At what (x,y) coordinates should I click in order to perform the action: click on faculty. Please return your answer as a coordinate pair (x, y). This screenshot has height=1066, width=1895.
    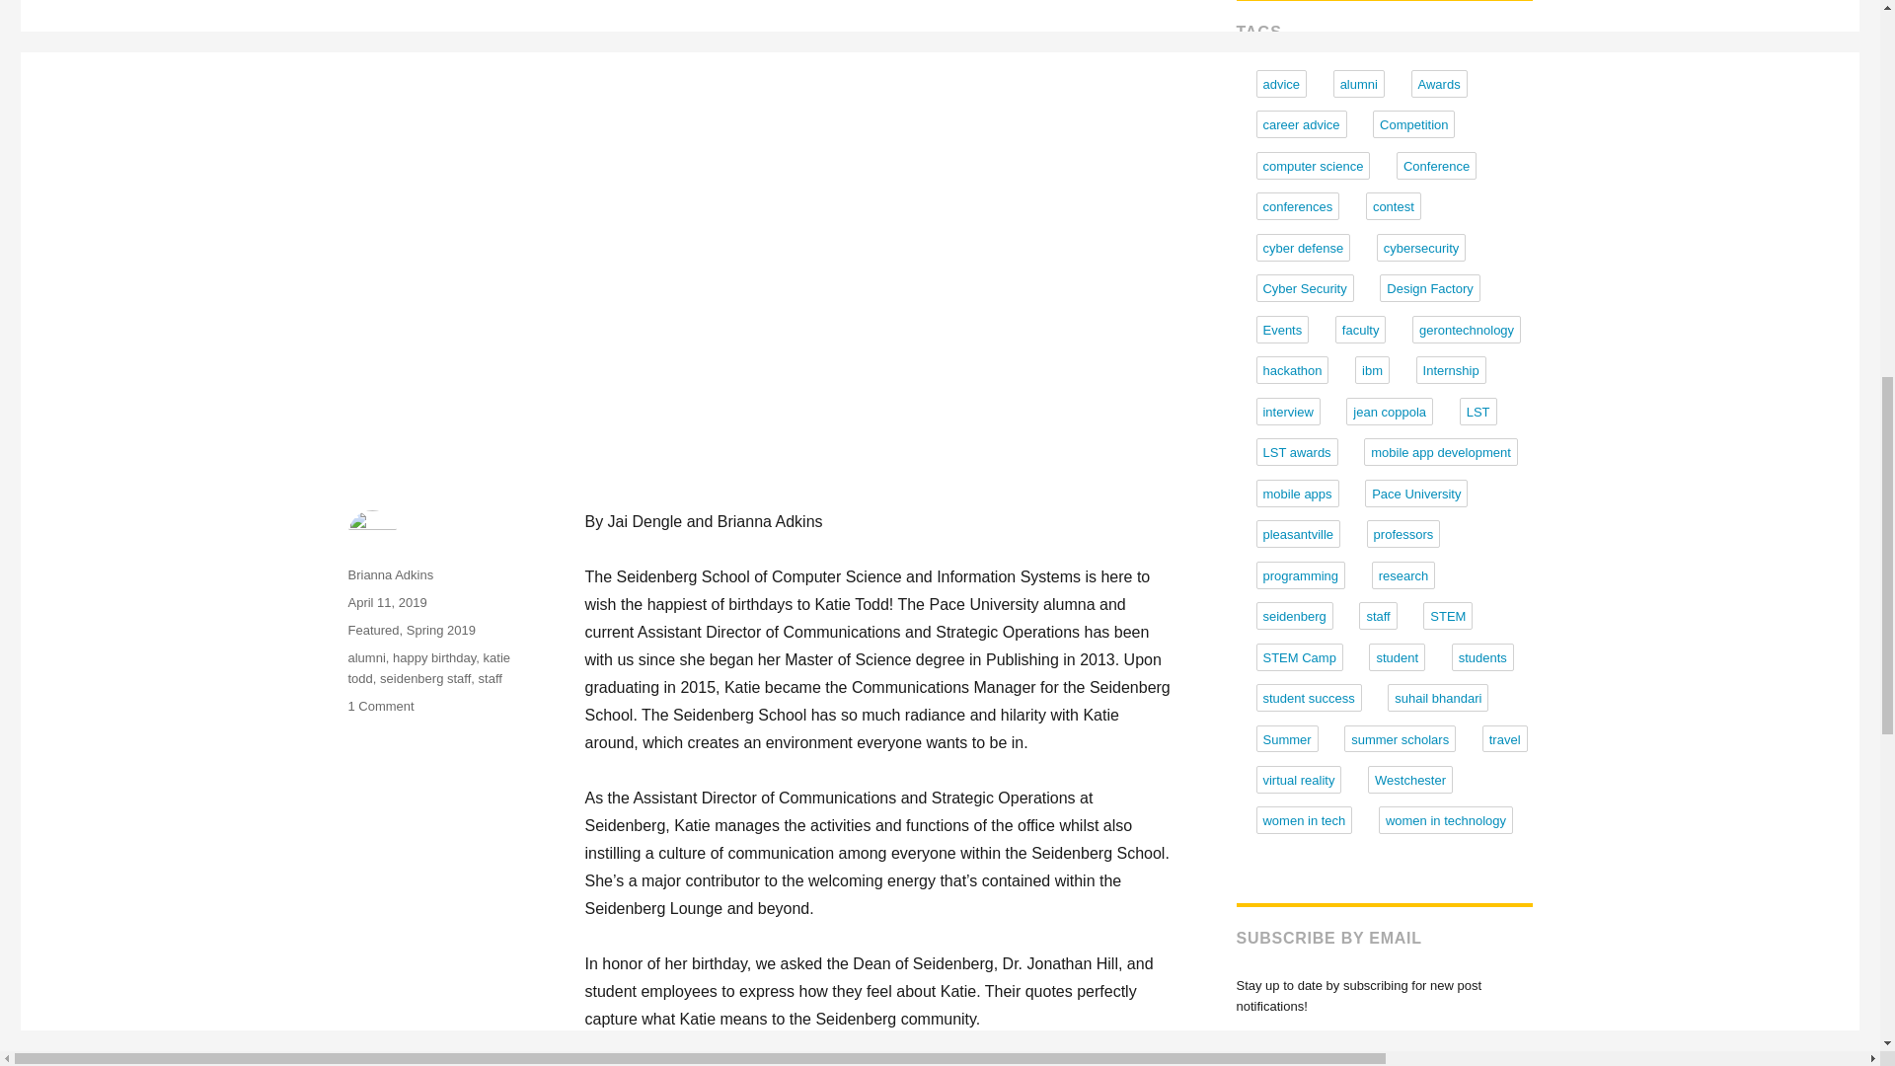
    Looking at the image, I should click on (1361, 329).